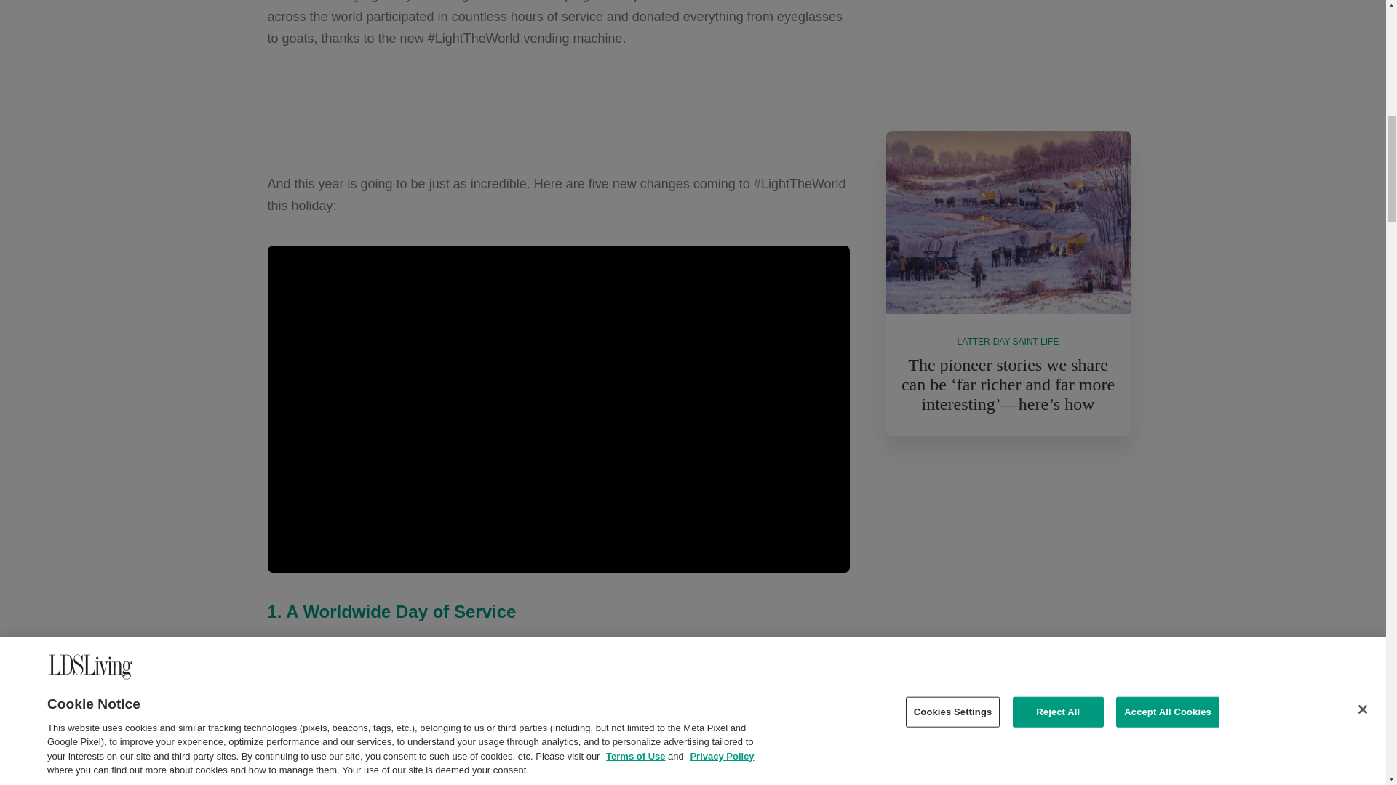  Describe the element at coordinates (559, 110) in the screenshot. I see `3rd party ad content` at that location.